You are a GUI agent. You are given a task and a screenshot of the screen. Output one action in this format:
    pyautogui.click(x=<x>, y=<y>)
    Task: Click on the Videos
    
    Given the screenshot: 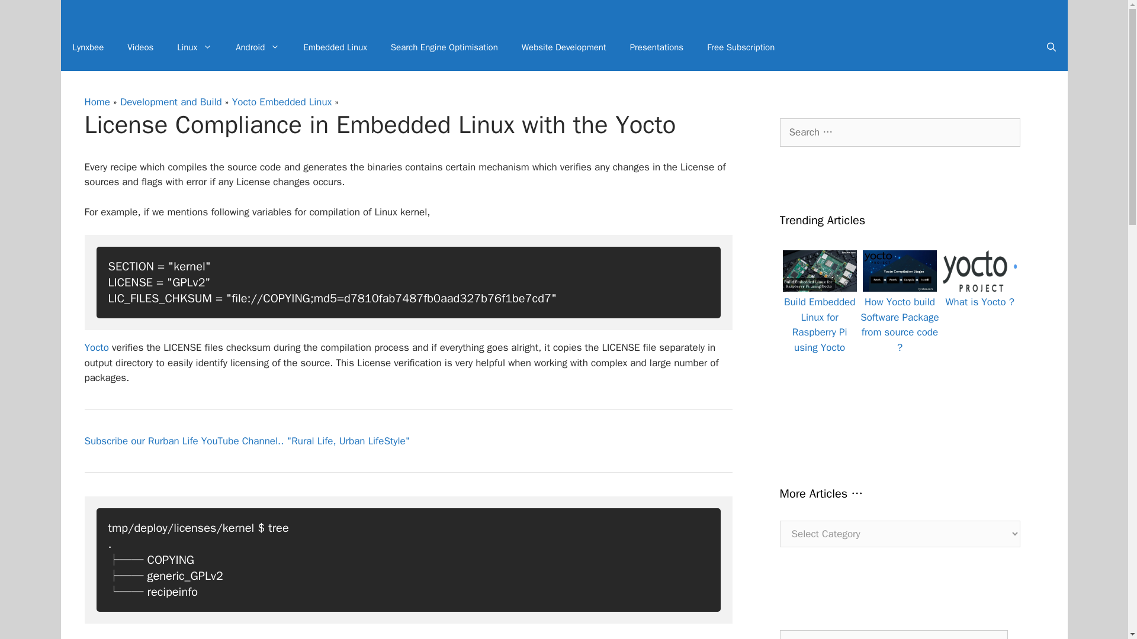 What is the action you would take?
    pyautogui.click(x=140, y=47)
    